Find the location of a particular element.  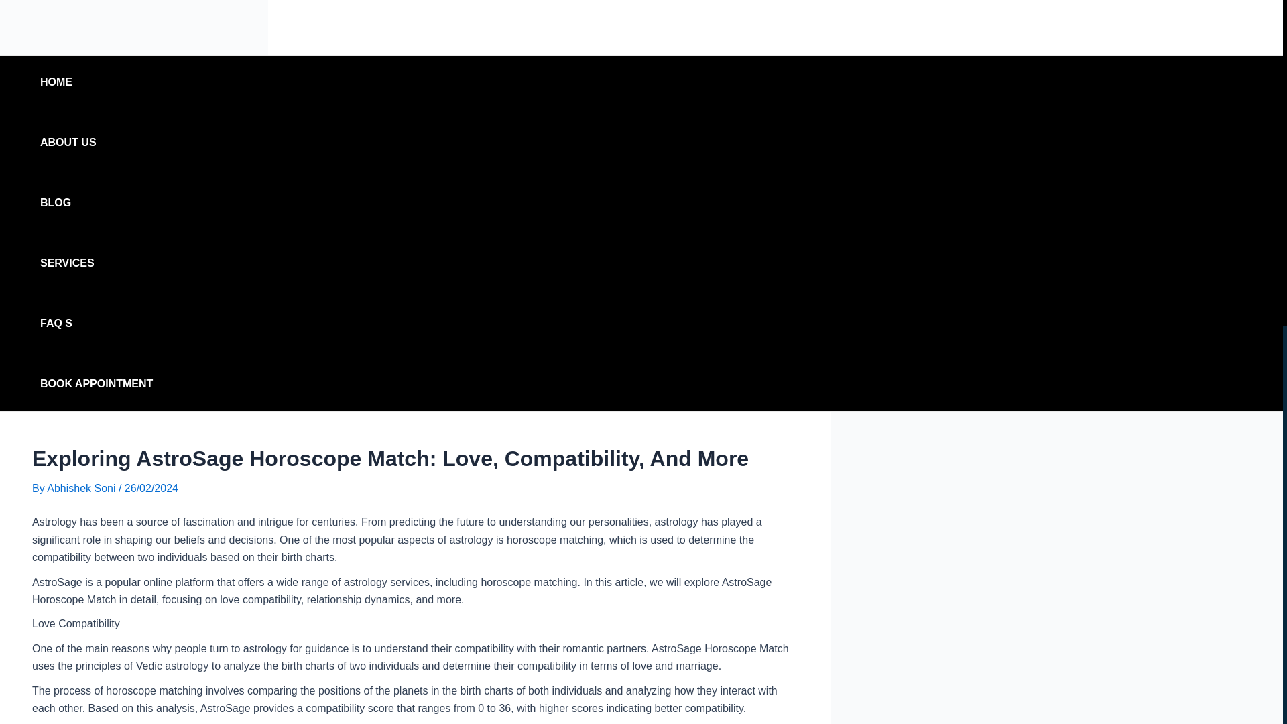

FAQ S is located at coordinates (97, 323).